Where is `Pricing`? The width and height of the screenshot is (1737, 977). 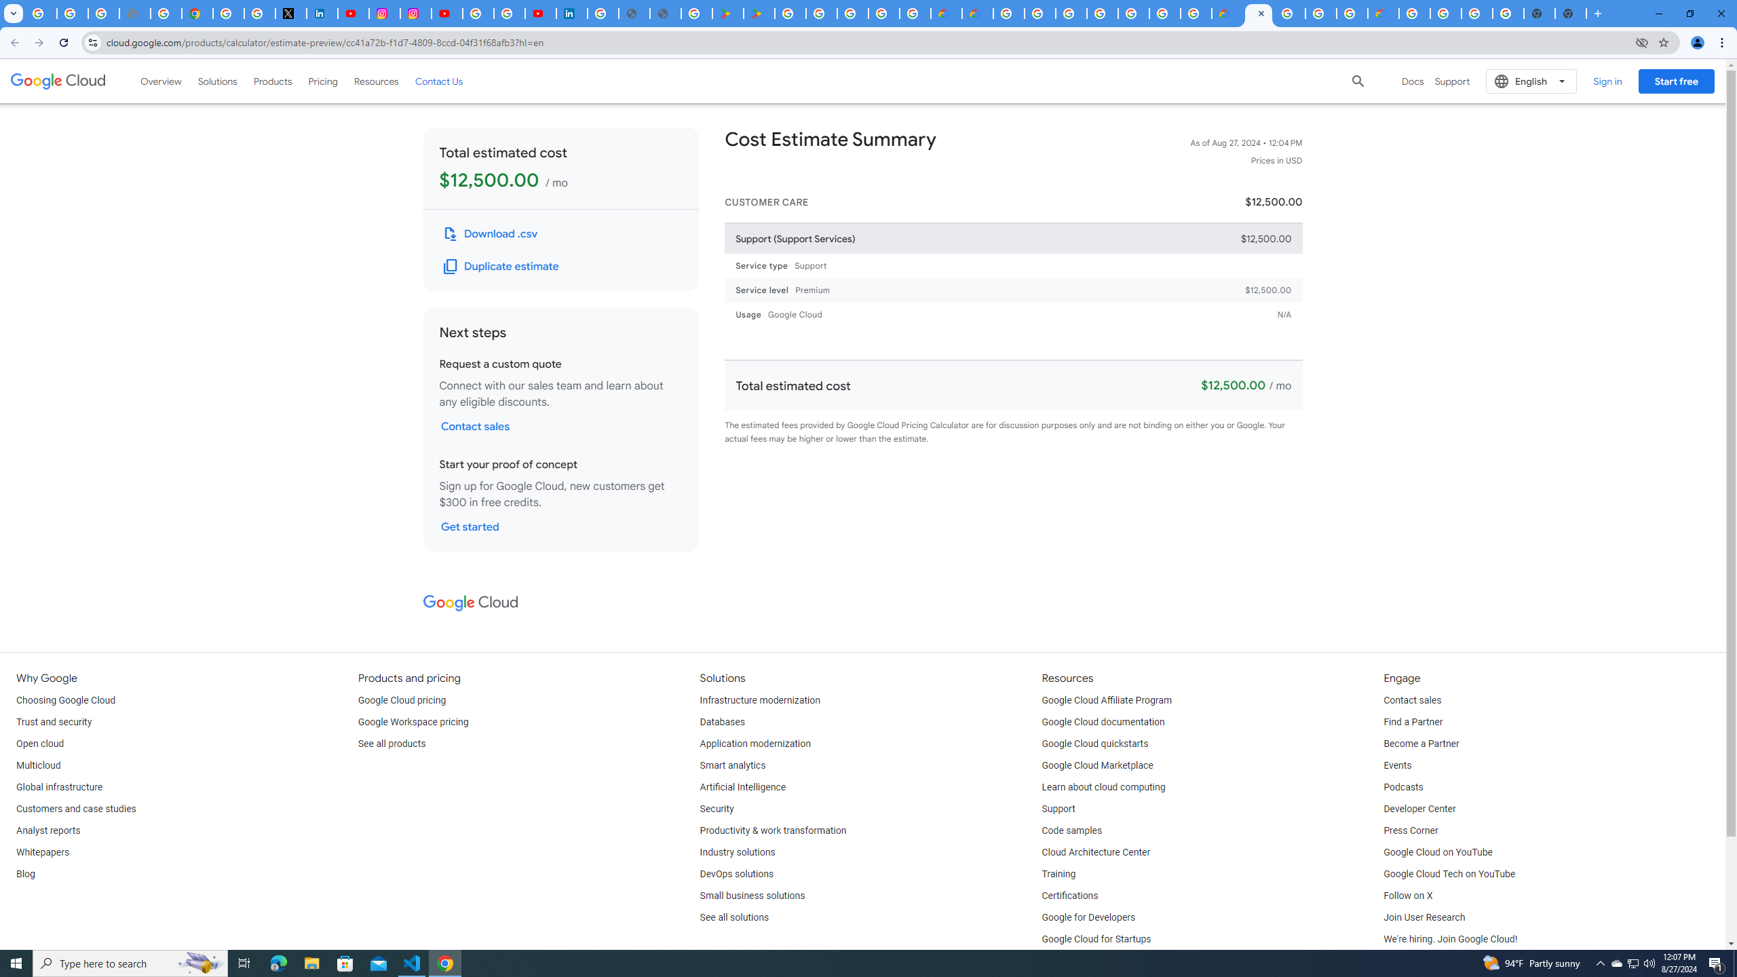
Pricing is located at coordinates (323, 81).